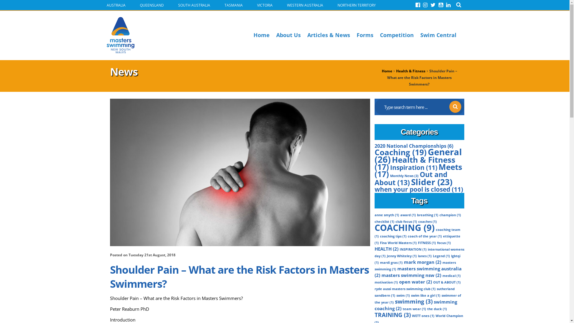  I want to click on ryde aussi masters swimming club (1), so click(405, 289).